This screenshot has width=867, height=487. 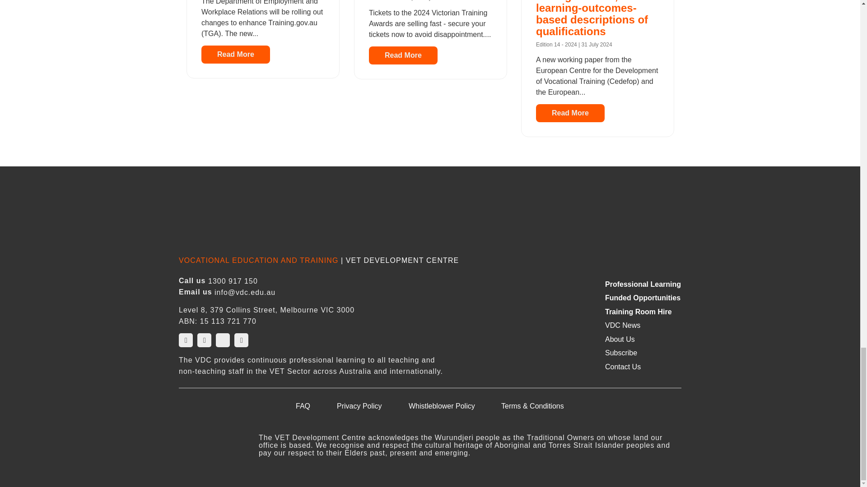 What do you see at coordinates (236, 55) in the screenshot?
I see `Read More` at bounding box center [236, 55].